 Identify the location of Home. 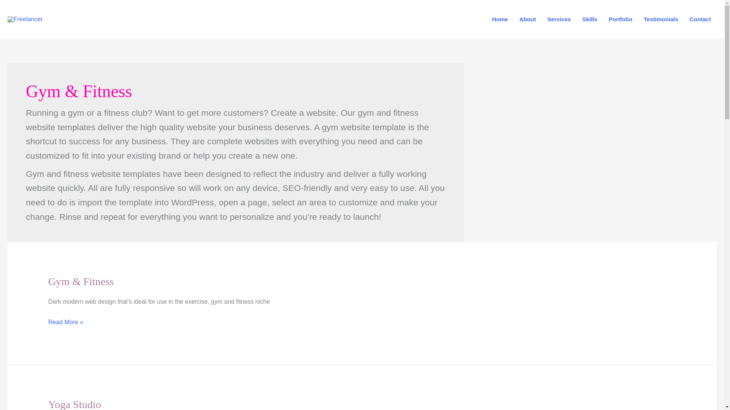
(500, 19).